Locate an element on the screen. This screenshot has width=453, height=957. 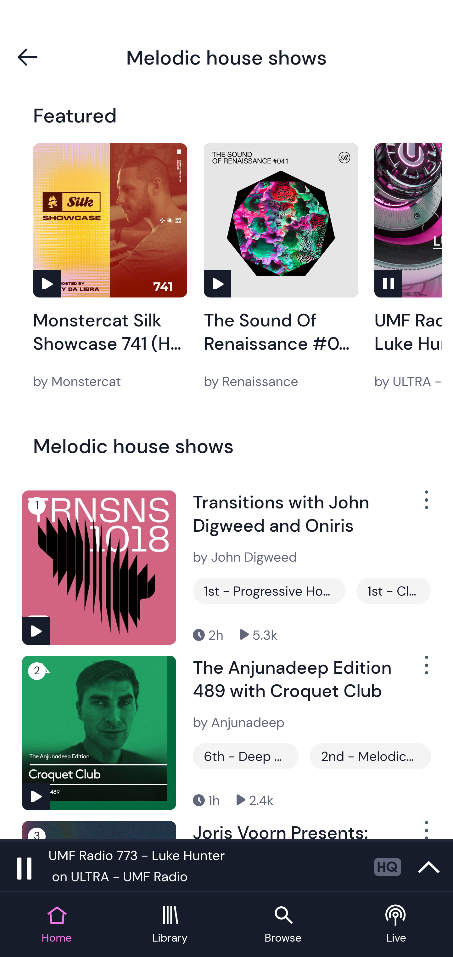
Show Options Menu Button is located at coordinates (425, 504).